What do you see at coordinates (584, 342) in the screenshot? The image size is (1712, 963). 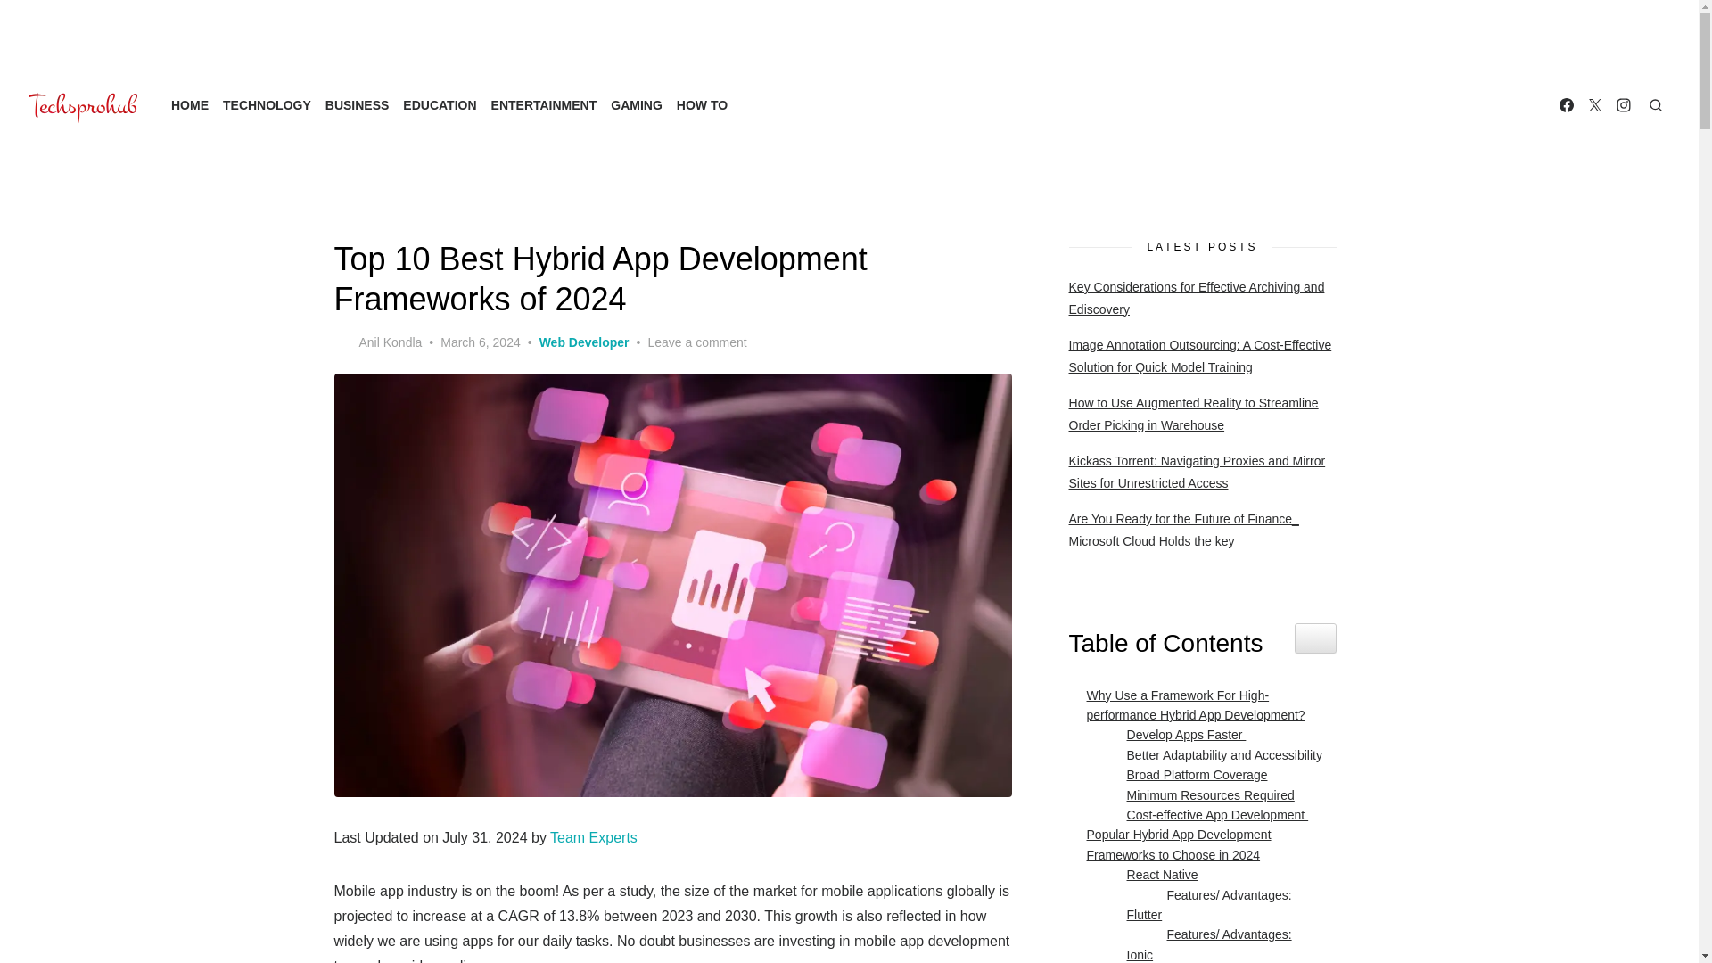 I see `Web Developer` at bounding box center [584, 342].